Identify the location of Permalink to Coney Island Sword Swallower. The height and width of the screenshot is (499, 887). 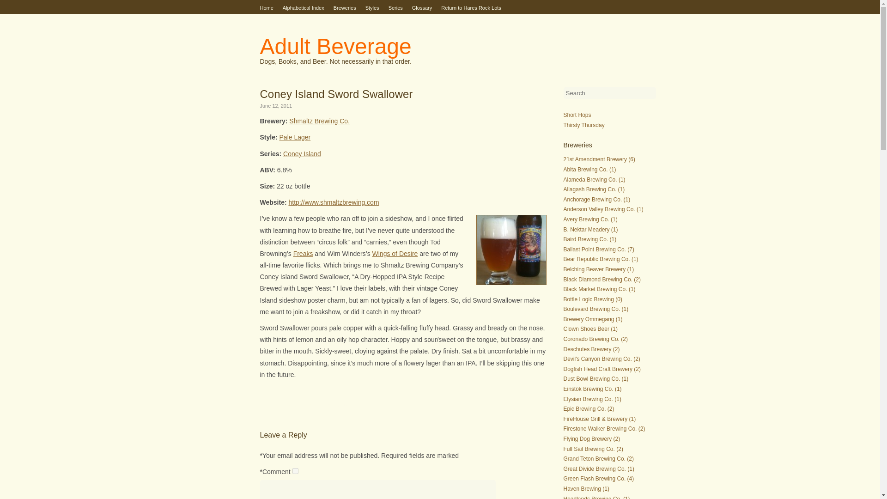
(336, 94).